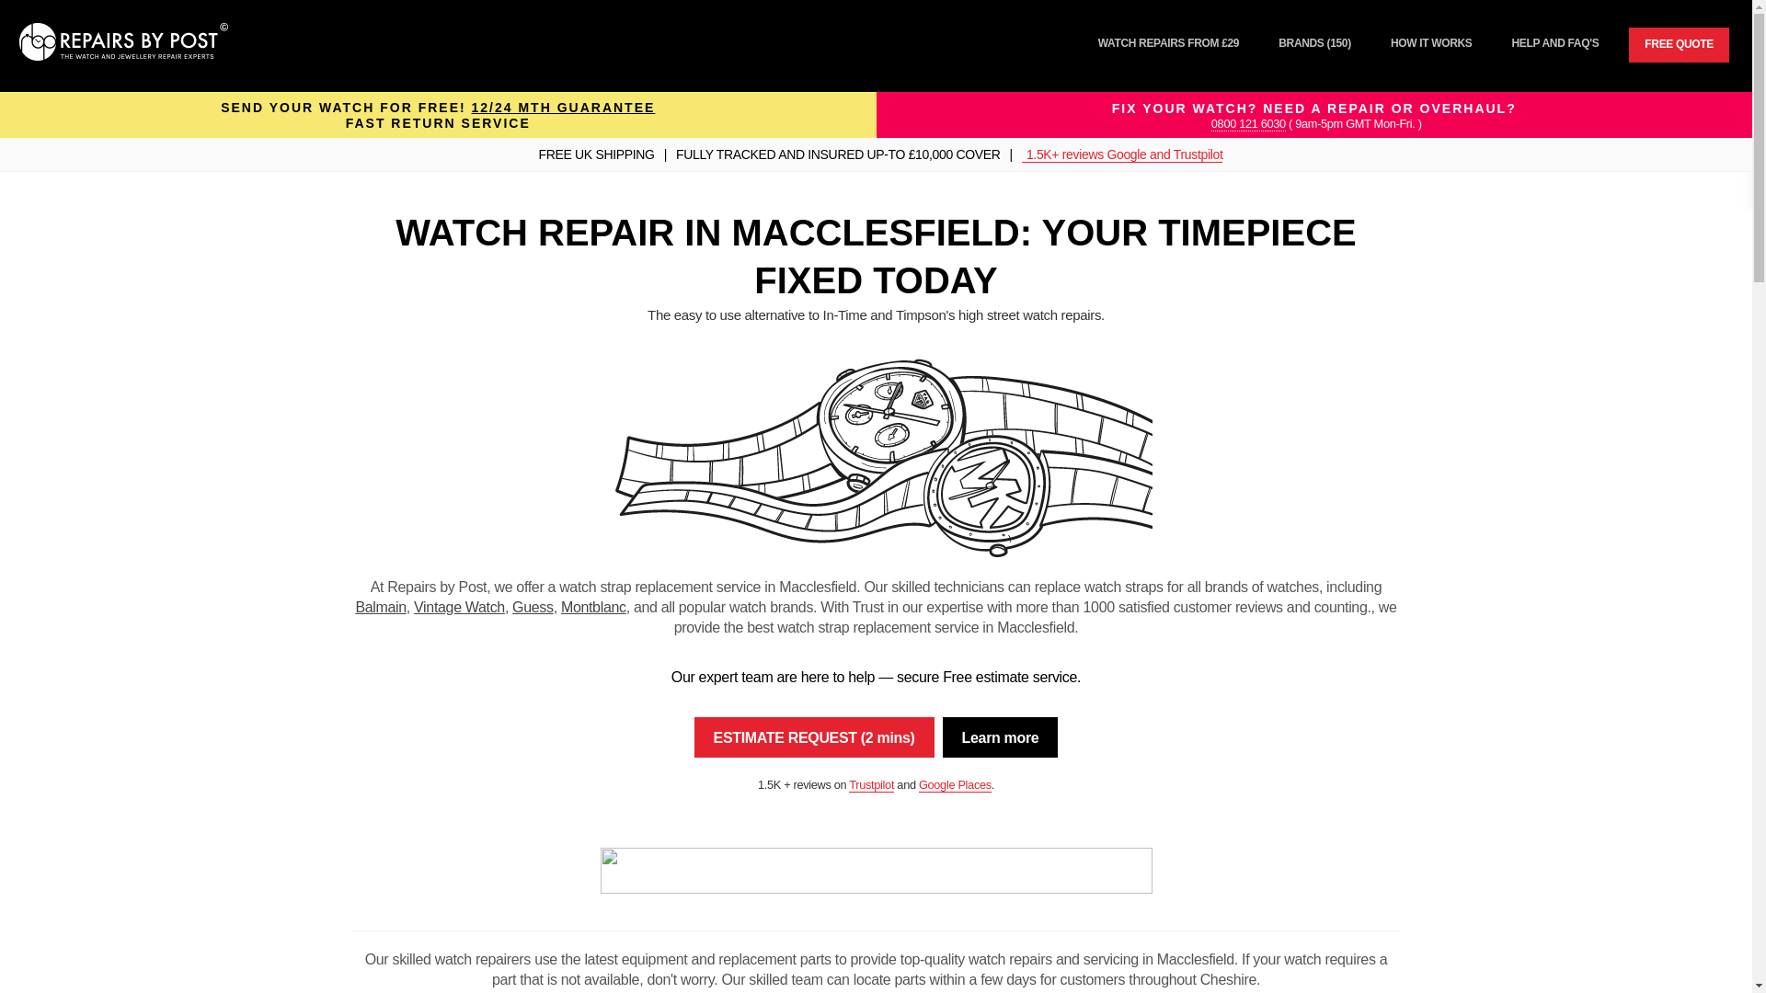 The height and width of the screenshot is (993, 1766). What do you see at coordinates (594, 607) in the screenshot?
I see `Montblanc` at bounding box center [594, 607].